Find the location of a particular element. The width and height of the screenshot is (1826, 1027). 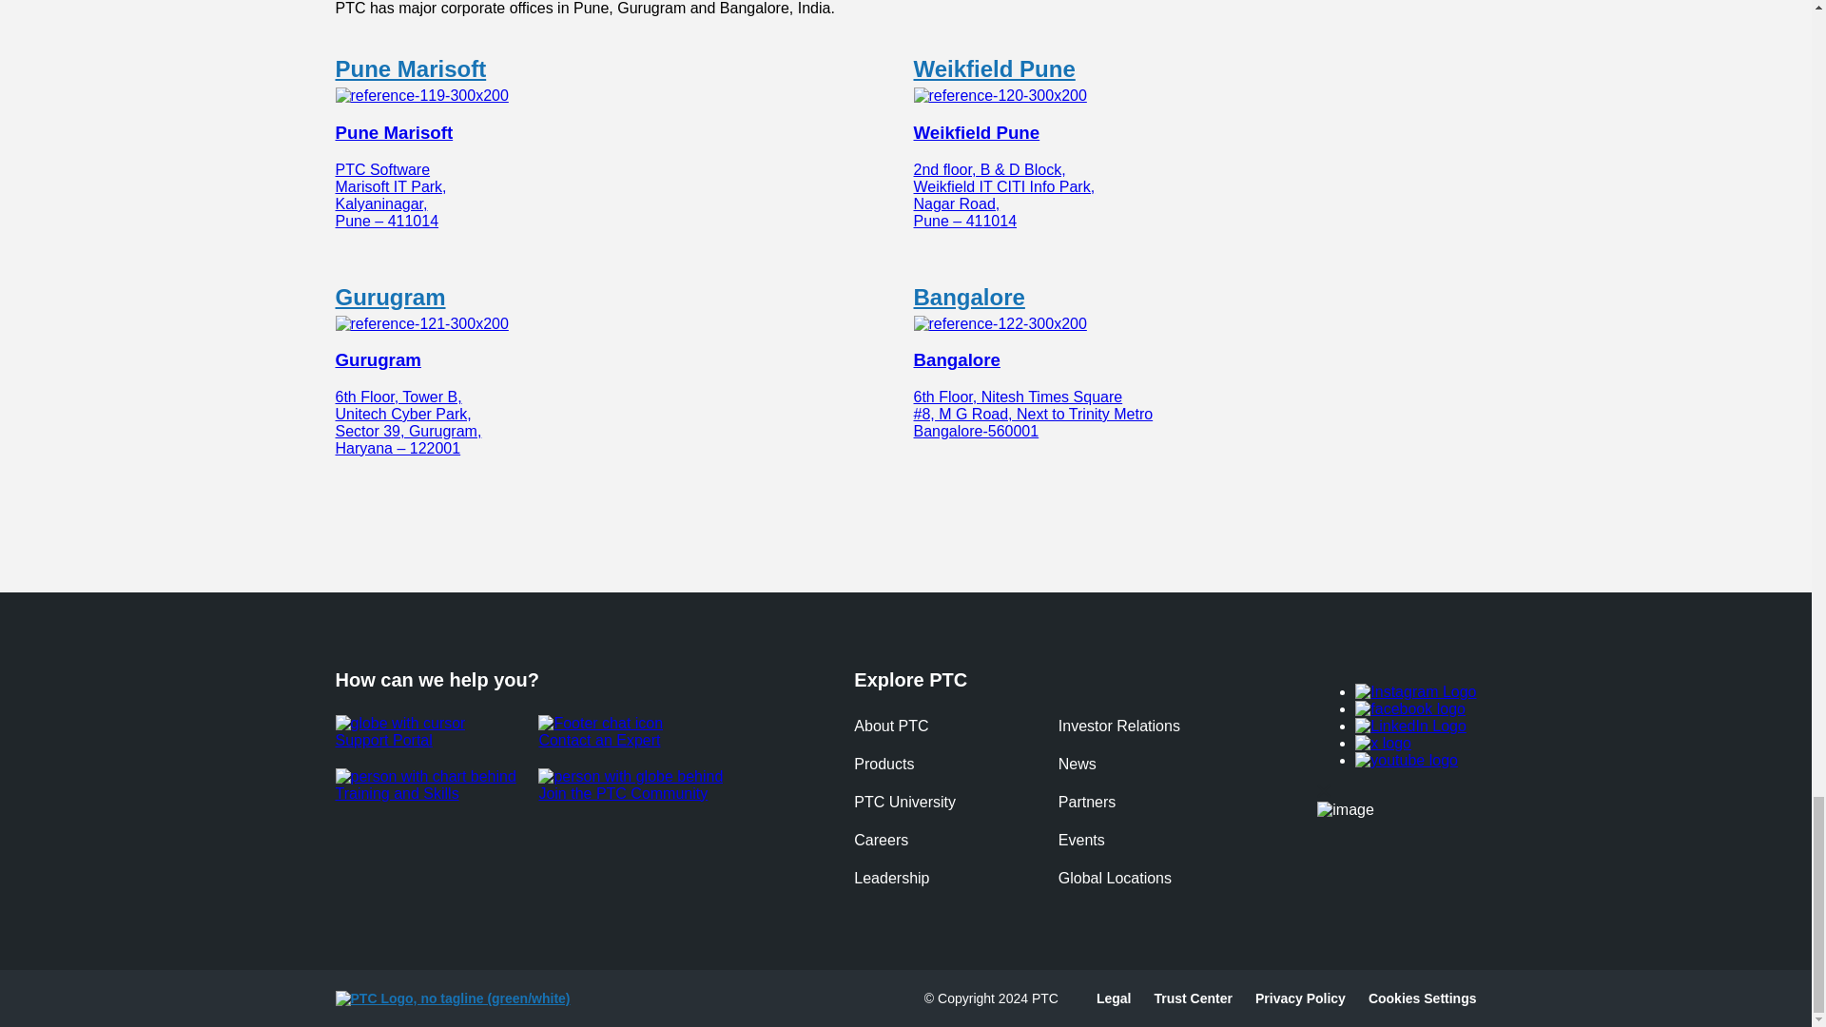

Careers is located at coordinates (881, 842).